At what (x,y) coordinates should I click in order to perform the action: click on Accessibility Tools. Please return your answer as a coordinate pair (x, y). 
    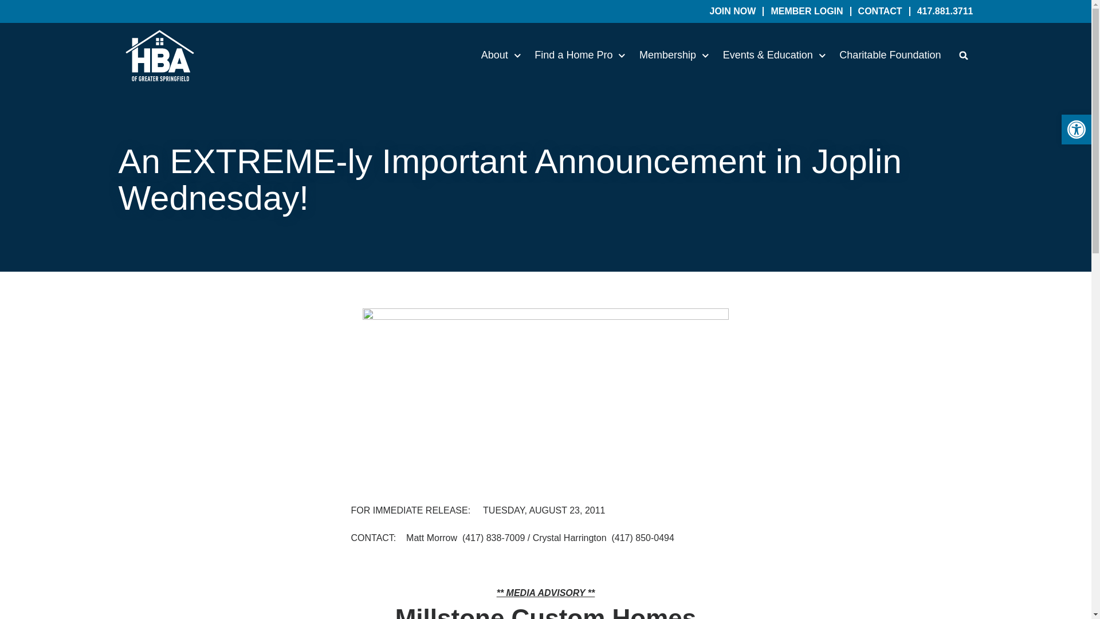
    Looking at the image, I should click on (1076, 129).